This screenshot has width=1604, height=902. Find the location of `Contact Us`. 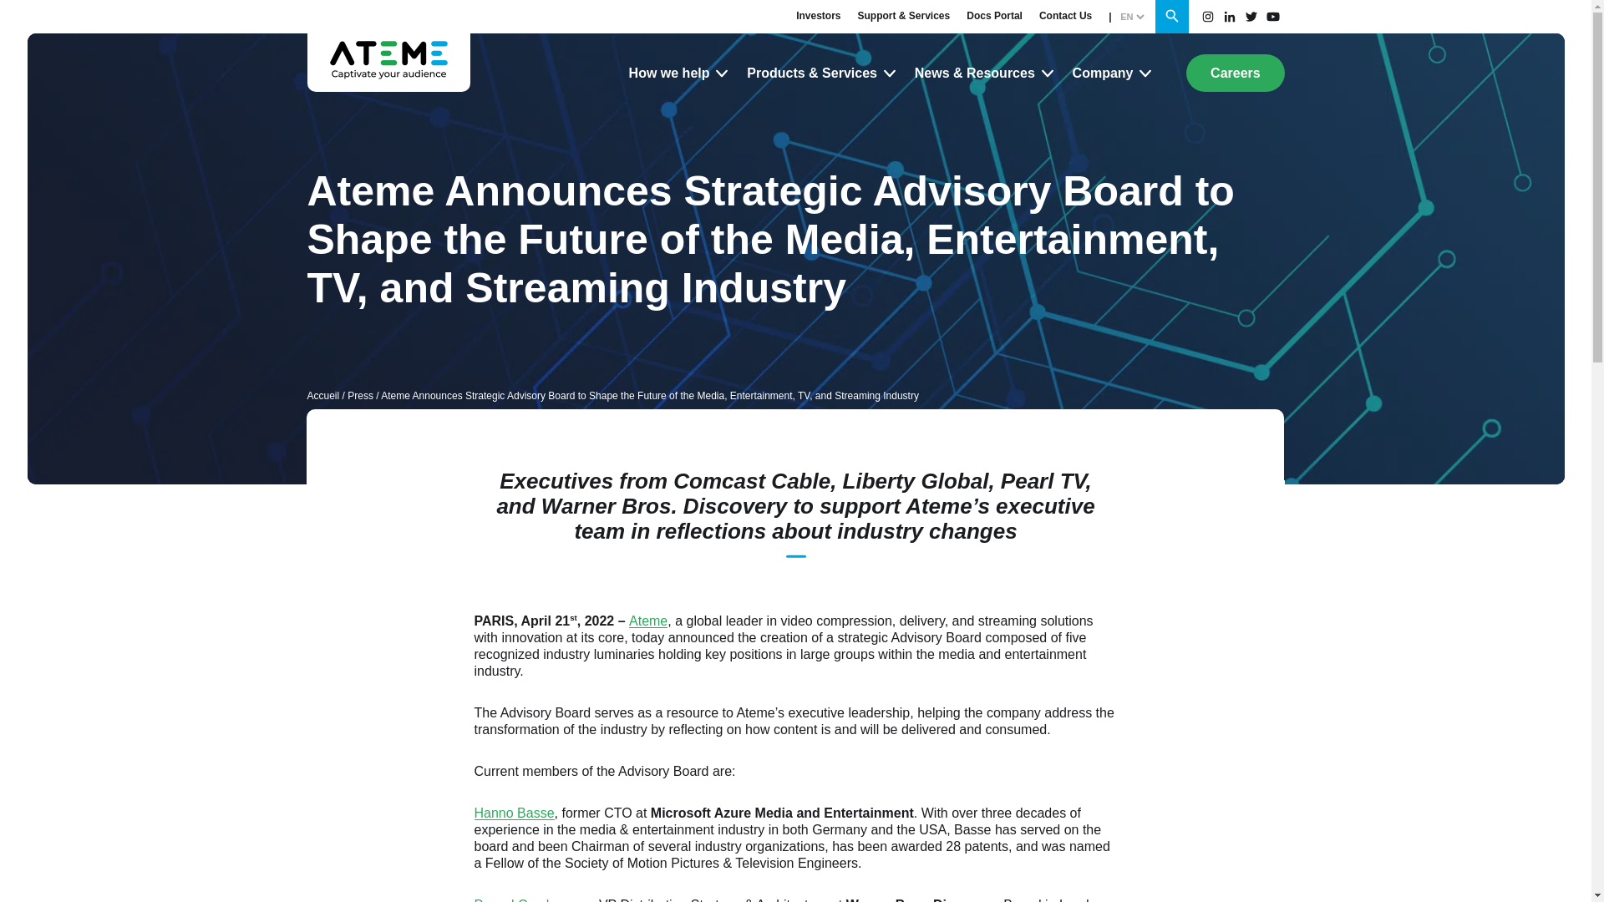

Contact Us is located at coordinates (1066, 16).